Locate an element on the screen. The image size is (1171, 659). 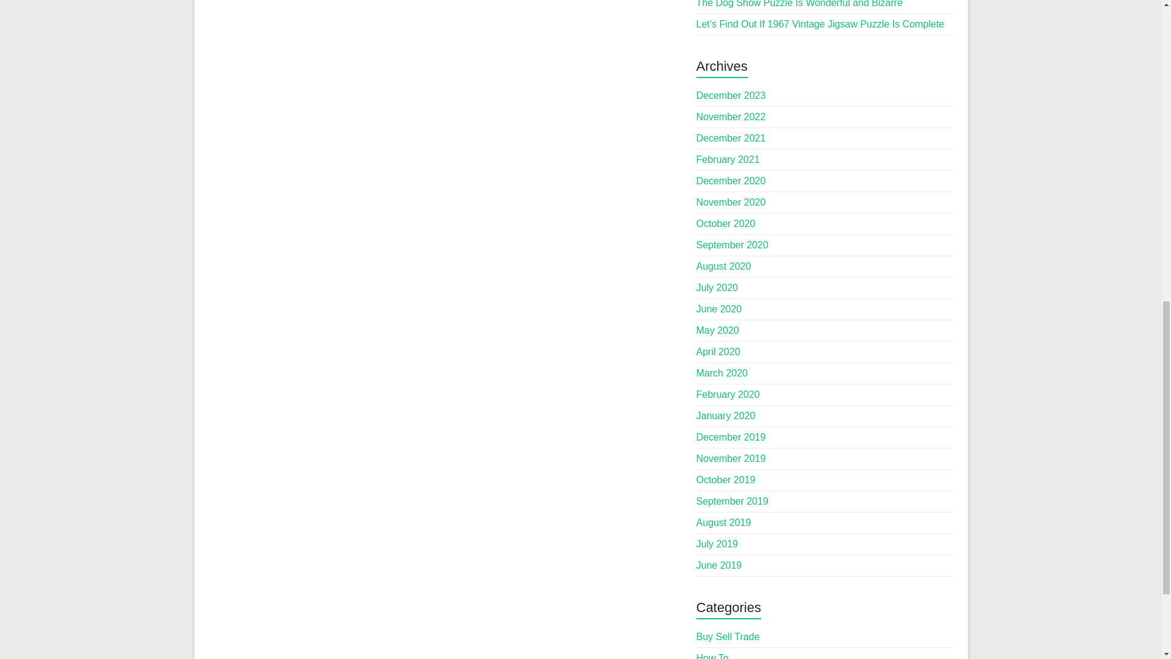
The Dog Show Puzzle Is Wonderful and Bizarre is located at coordinates (800, 4).